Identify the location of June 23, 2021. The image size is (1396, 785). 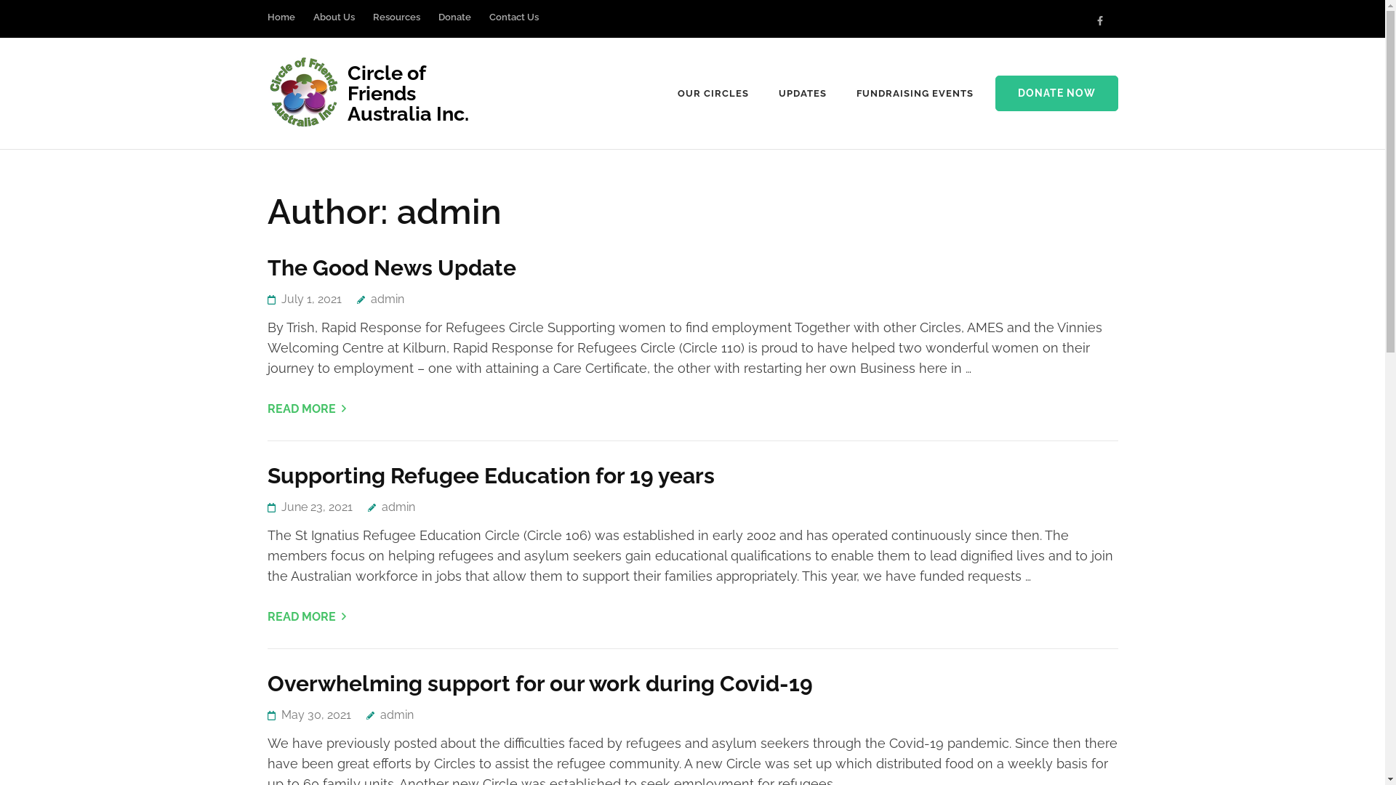
(316, 507).